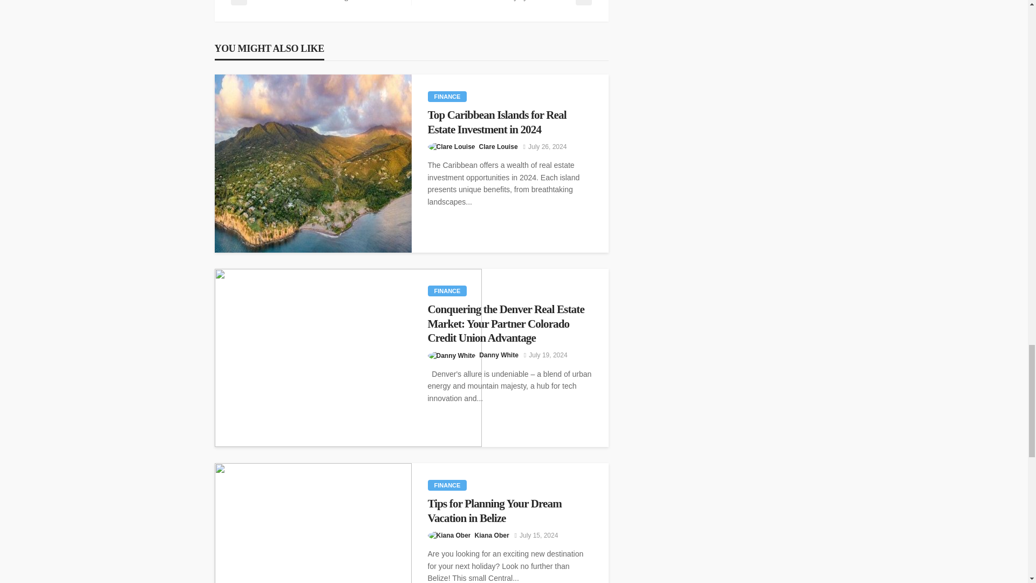 The height and width of the screenshot is (583, 1036). What do you see at coordinates (509, 511) in the screenshot?
I see `Tips for Planning Your Dream Vacation in Belize` at bounding box center [509, 511].